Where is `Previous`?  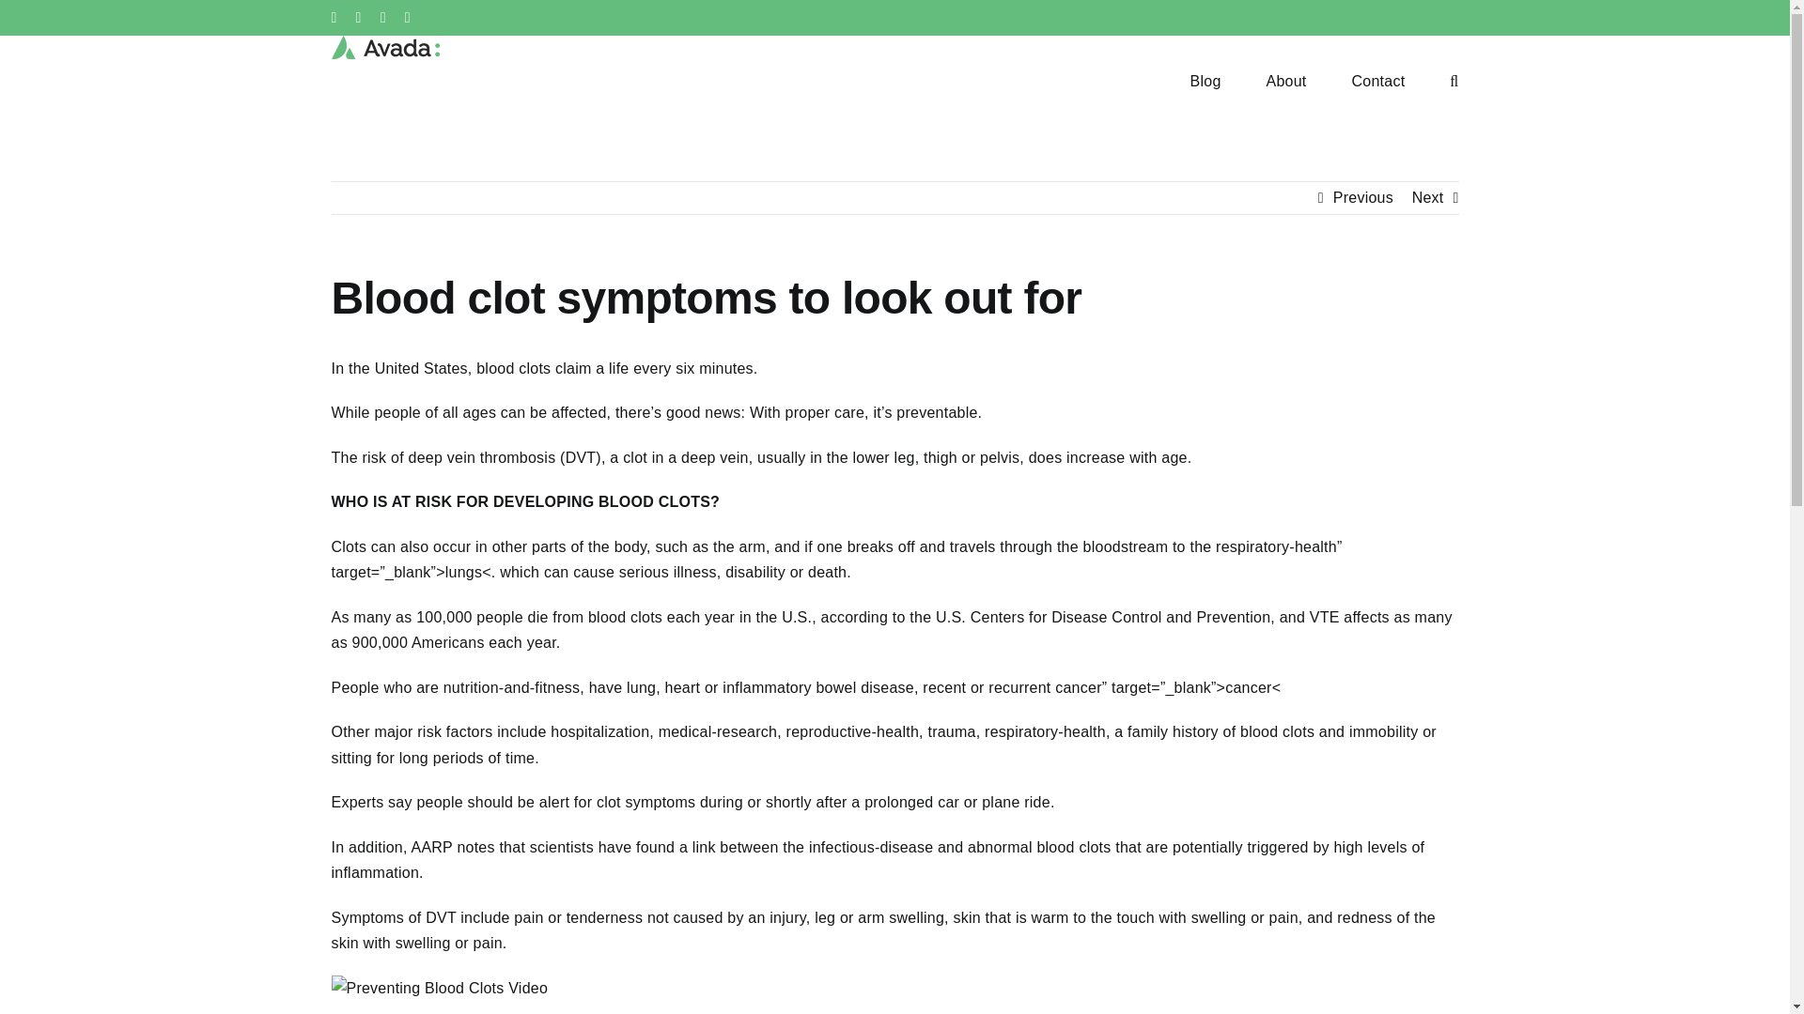 Previous is located at coordinates (1362, 197).